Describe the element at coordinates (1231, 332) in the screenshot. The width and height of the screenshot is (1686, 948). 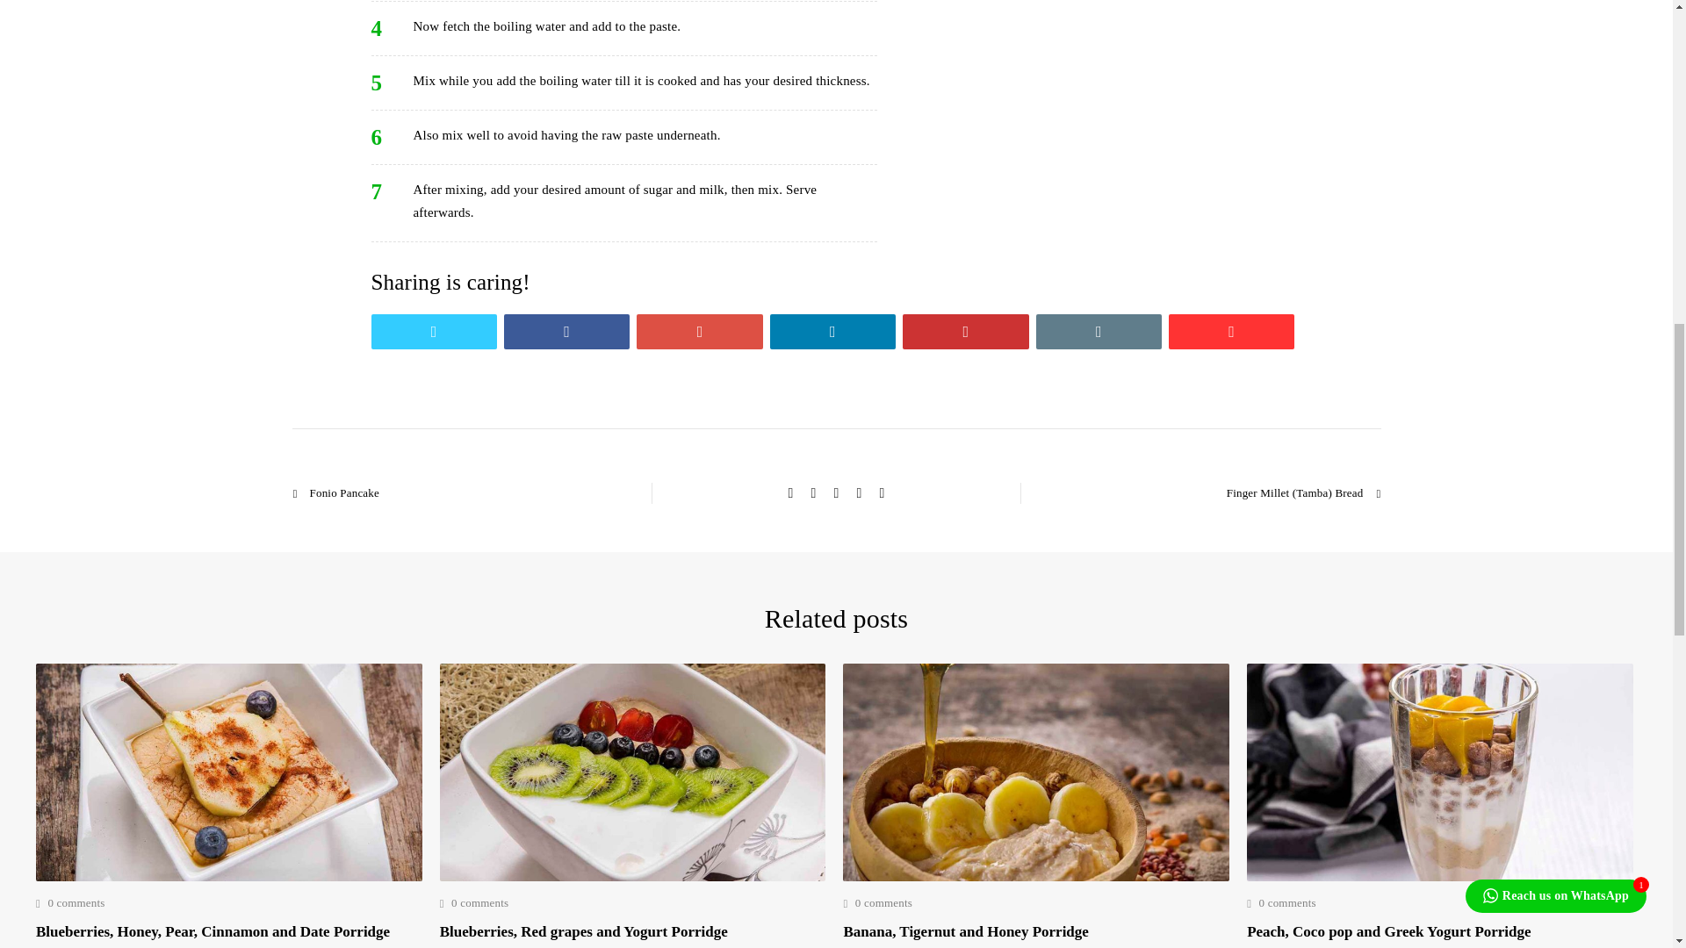
I see `Reddit` at that location.